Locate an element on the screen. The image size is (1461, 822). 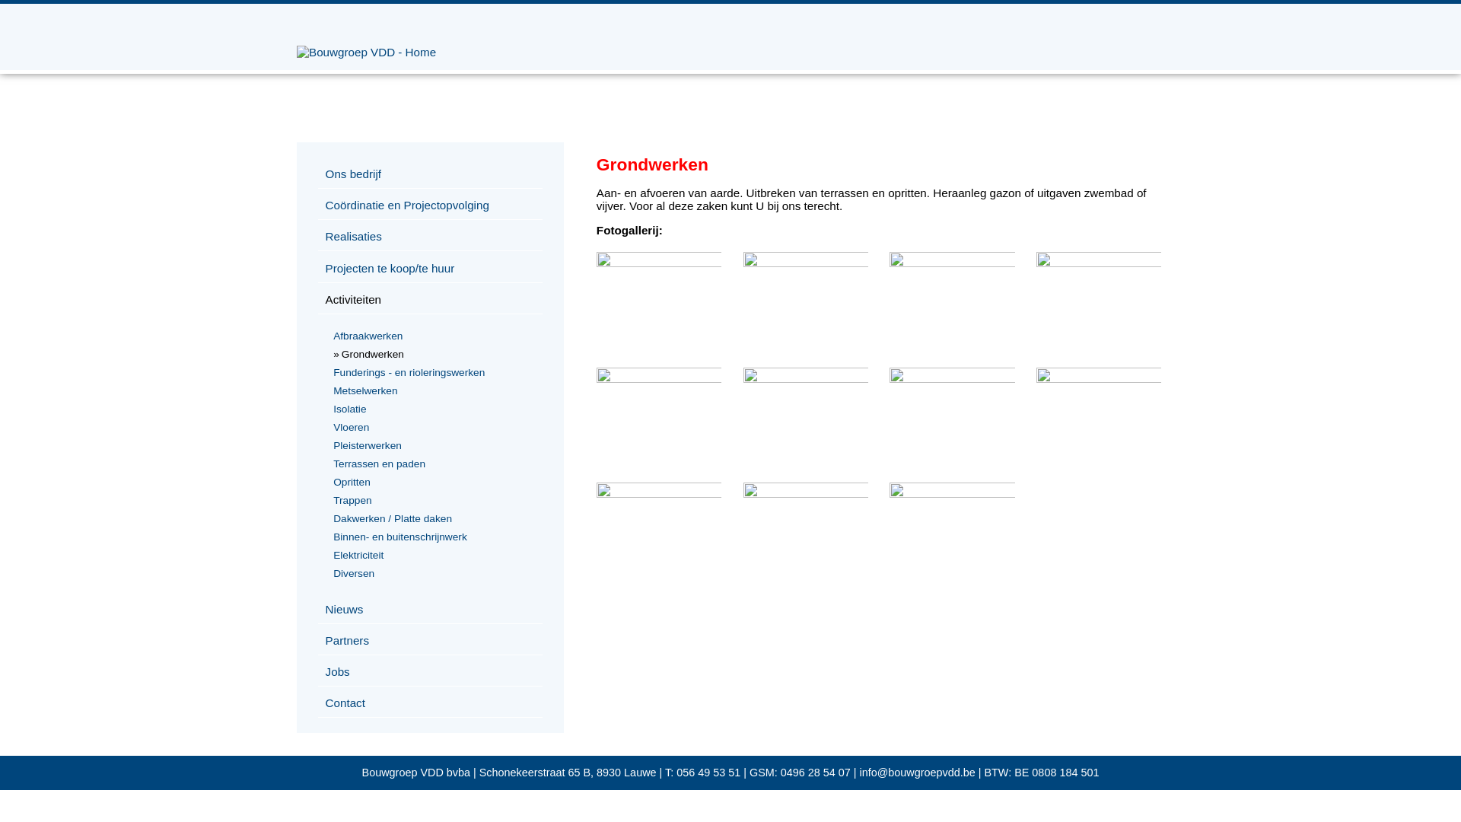
Funderings - en rioleringswerken is located at coordinates (434, 373).